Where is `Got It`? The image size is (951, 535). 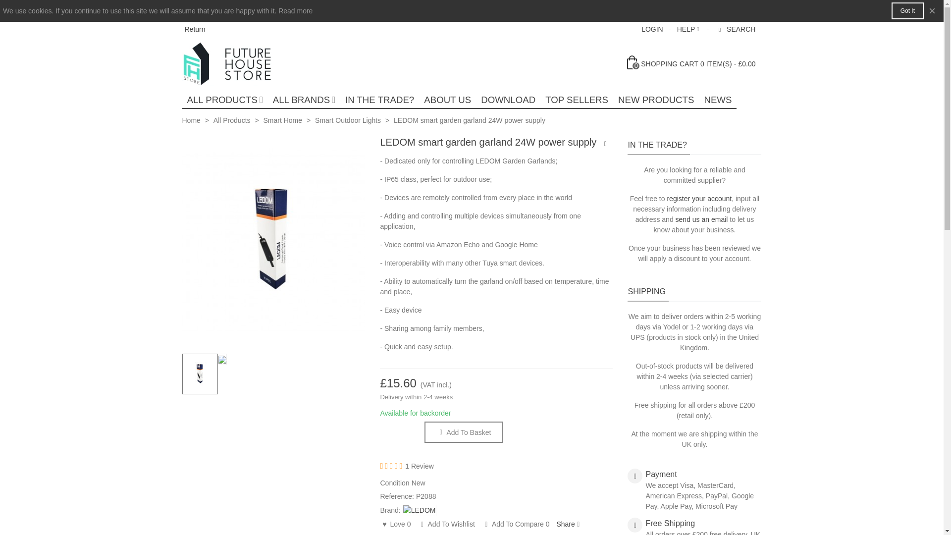
Got It is located at coordinates (907, 11).